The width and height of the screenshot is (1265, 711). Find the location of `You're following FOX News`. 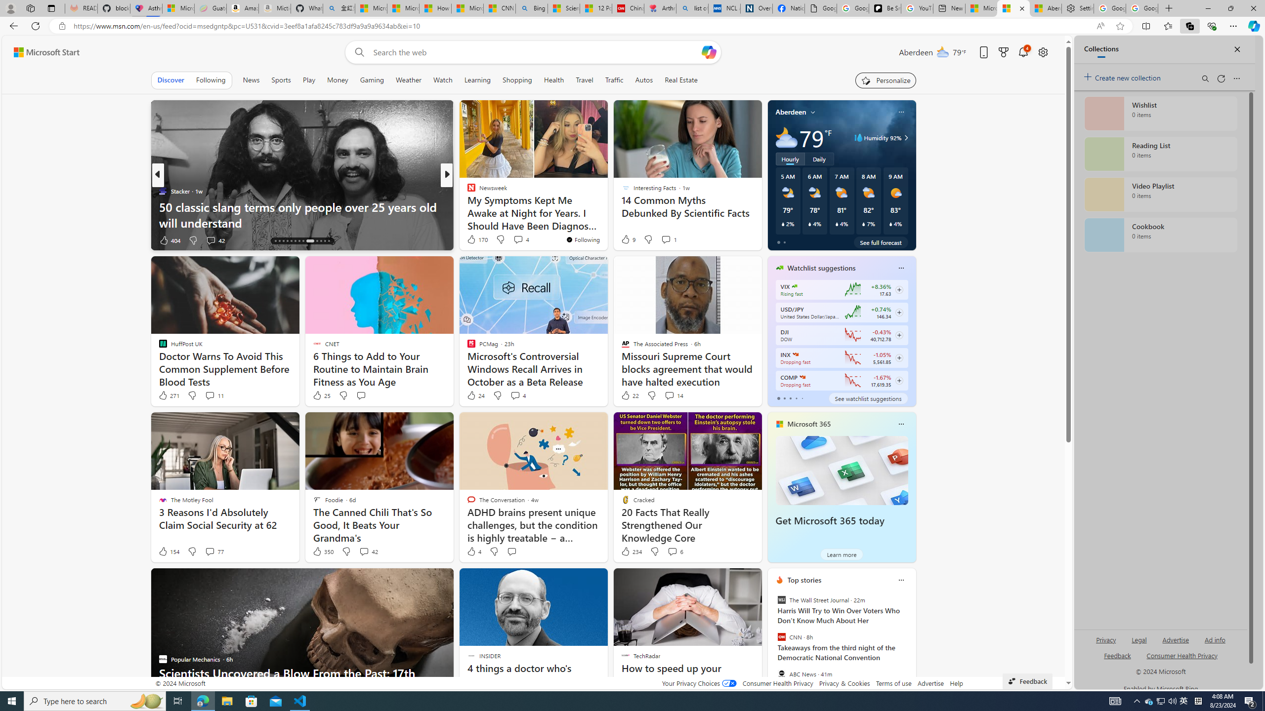

You're following FOX News is located at coordinates (125, 242).